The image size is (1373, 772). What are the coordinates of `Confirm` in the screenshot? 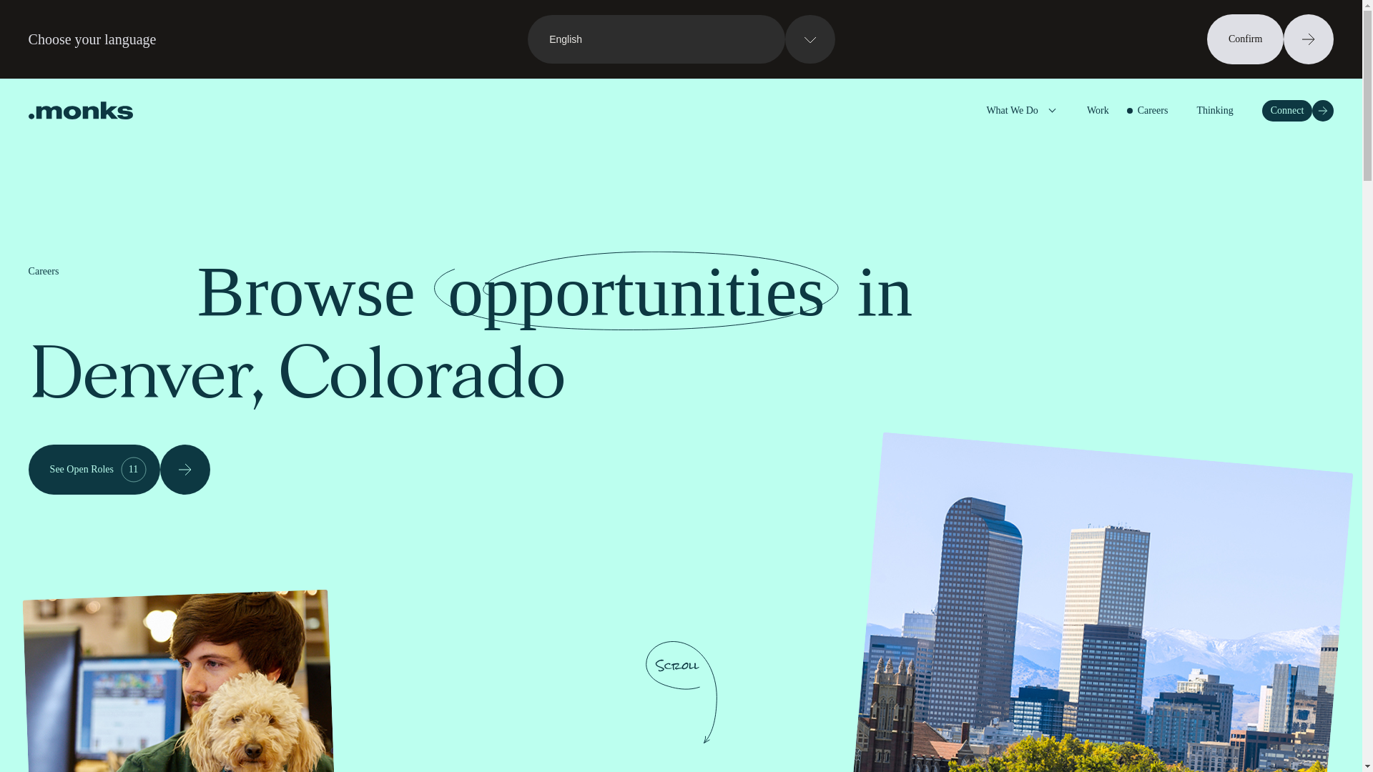 It's located at (1270, 39).